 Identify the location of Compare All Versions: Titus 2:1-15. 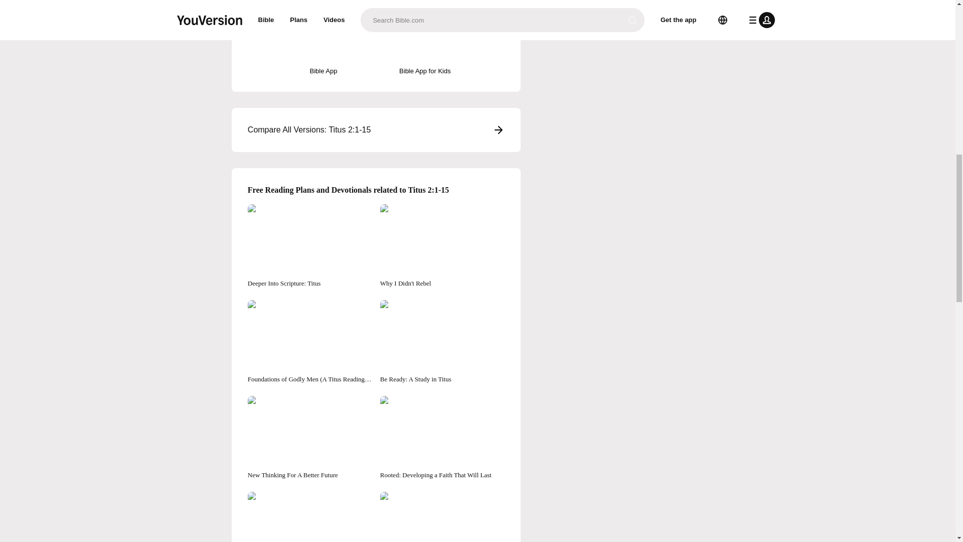
(376, 130).